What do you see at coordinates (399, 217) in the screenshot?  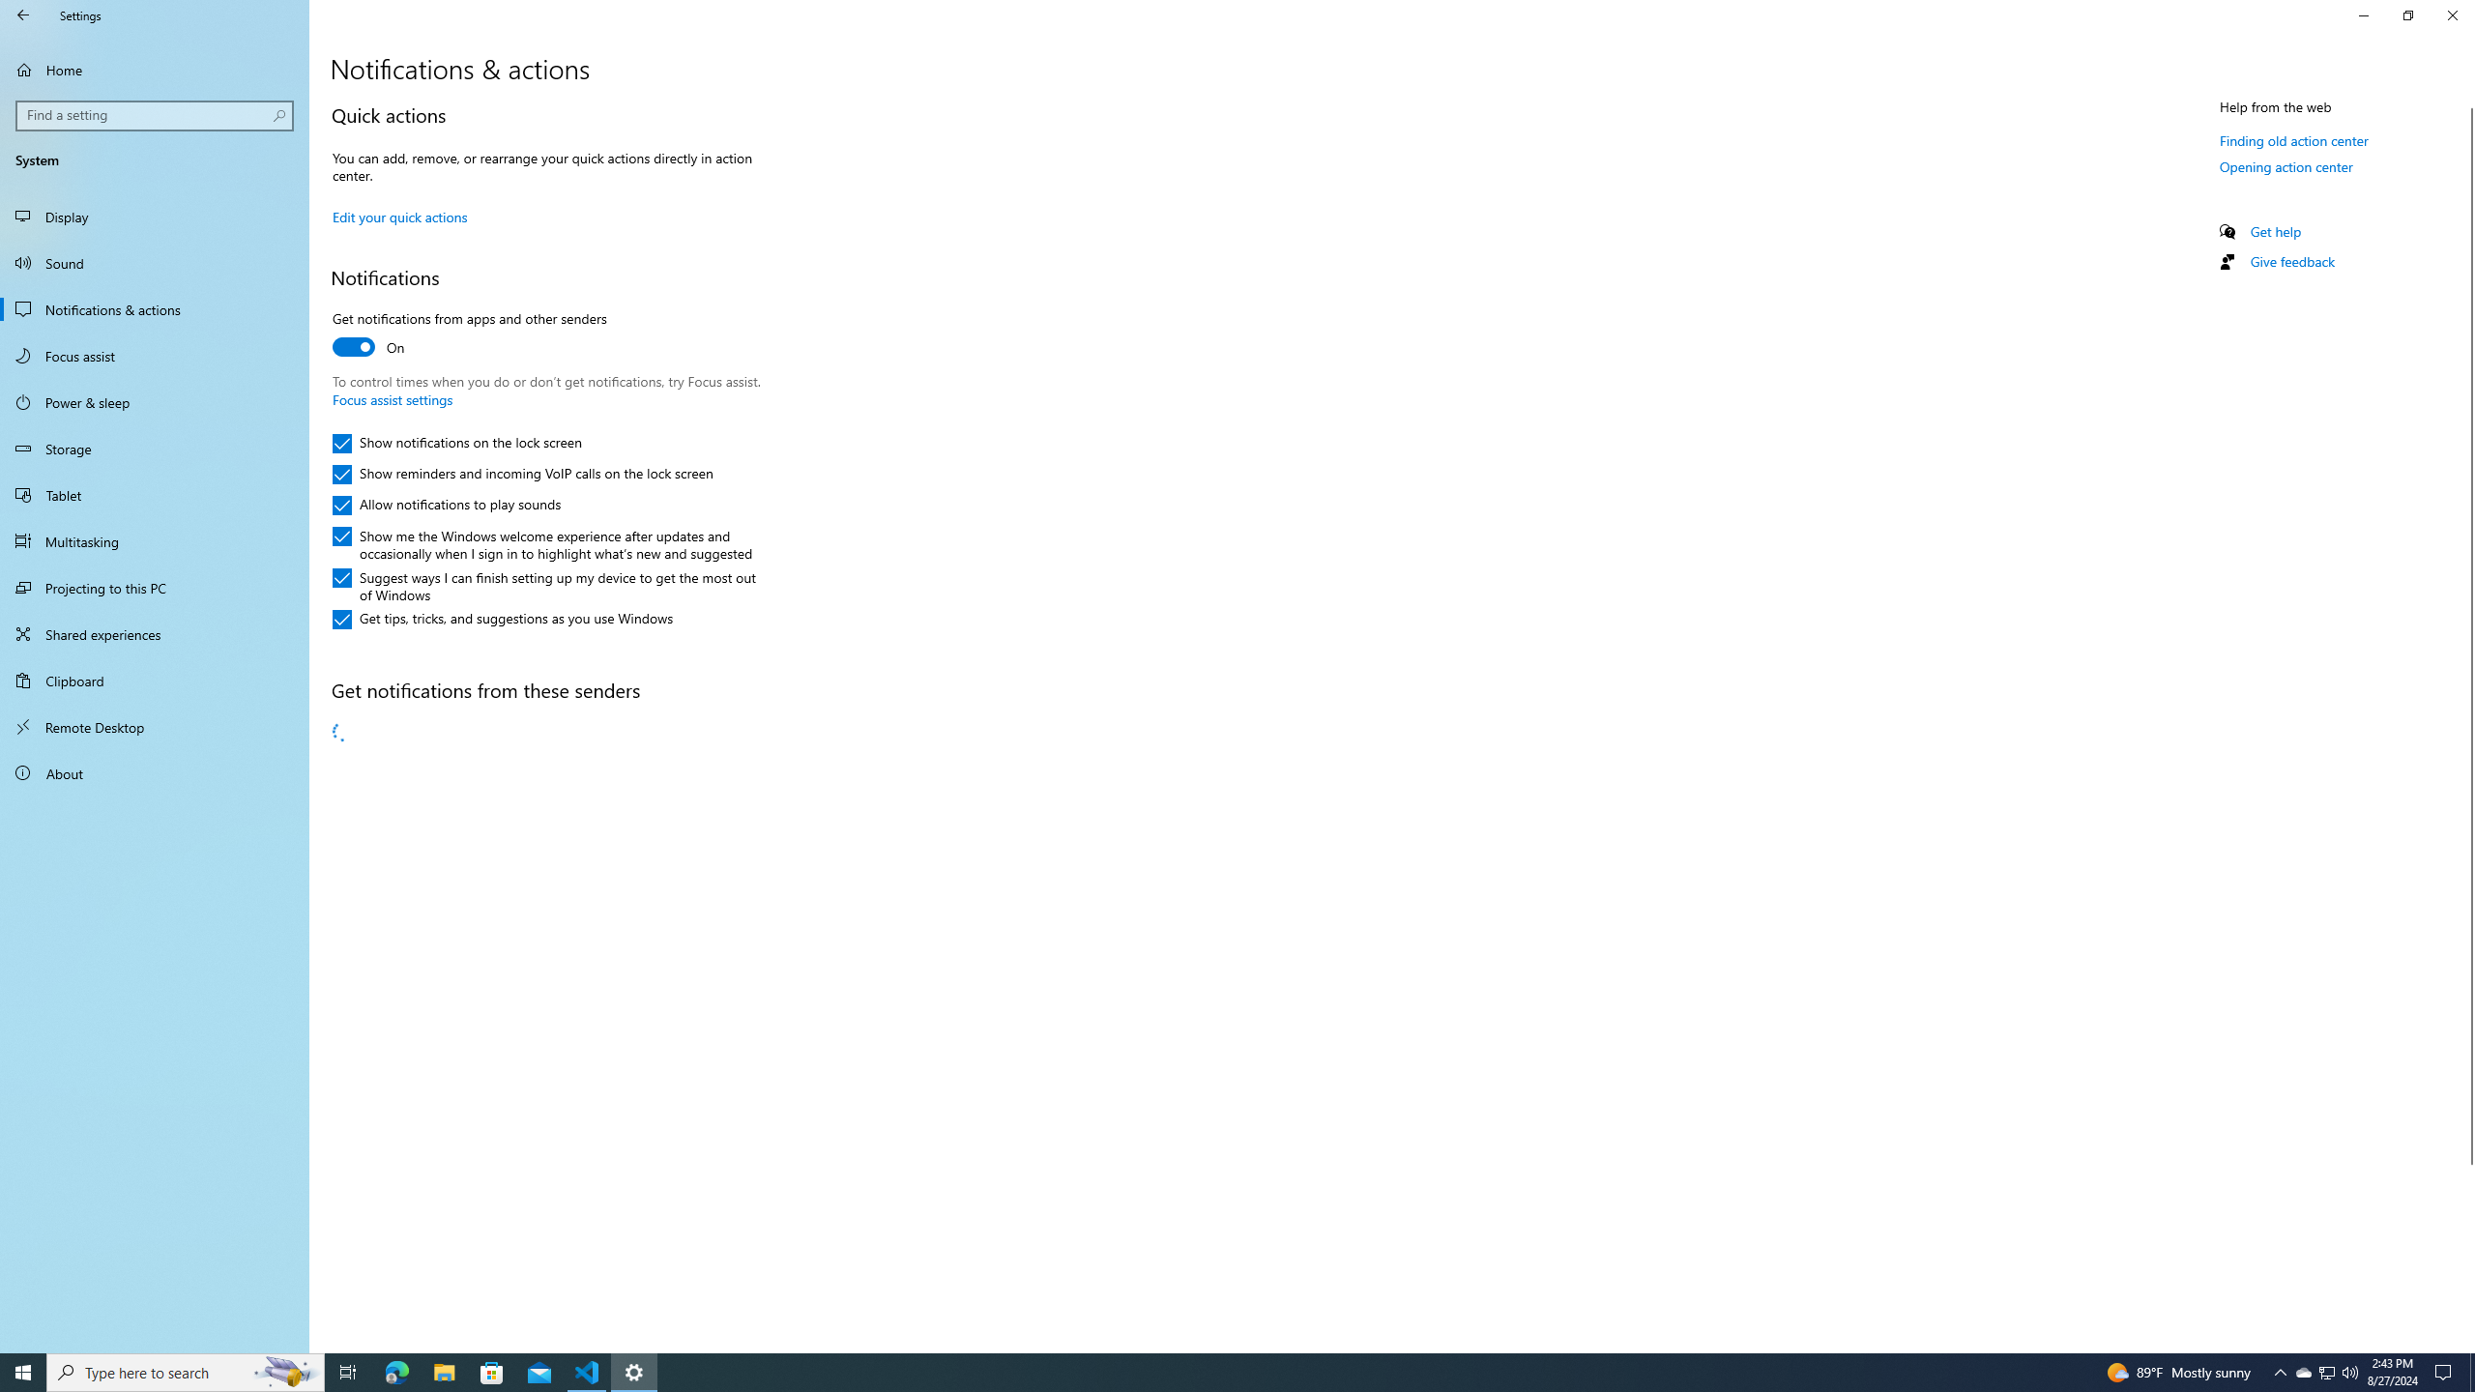 I see `Edit your quick actions` at bounding box center [399, 217].